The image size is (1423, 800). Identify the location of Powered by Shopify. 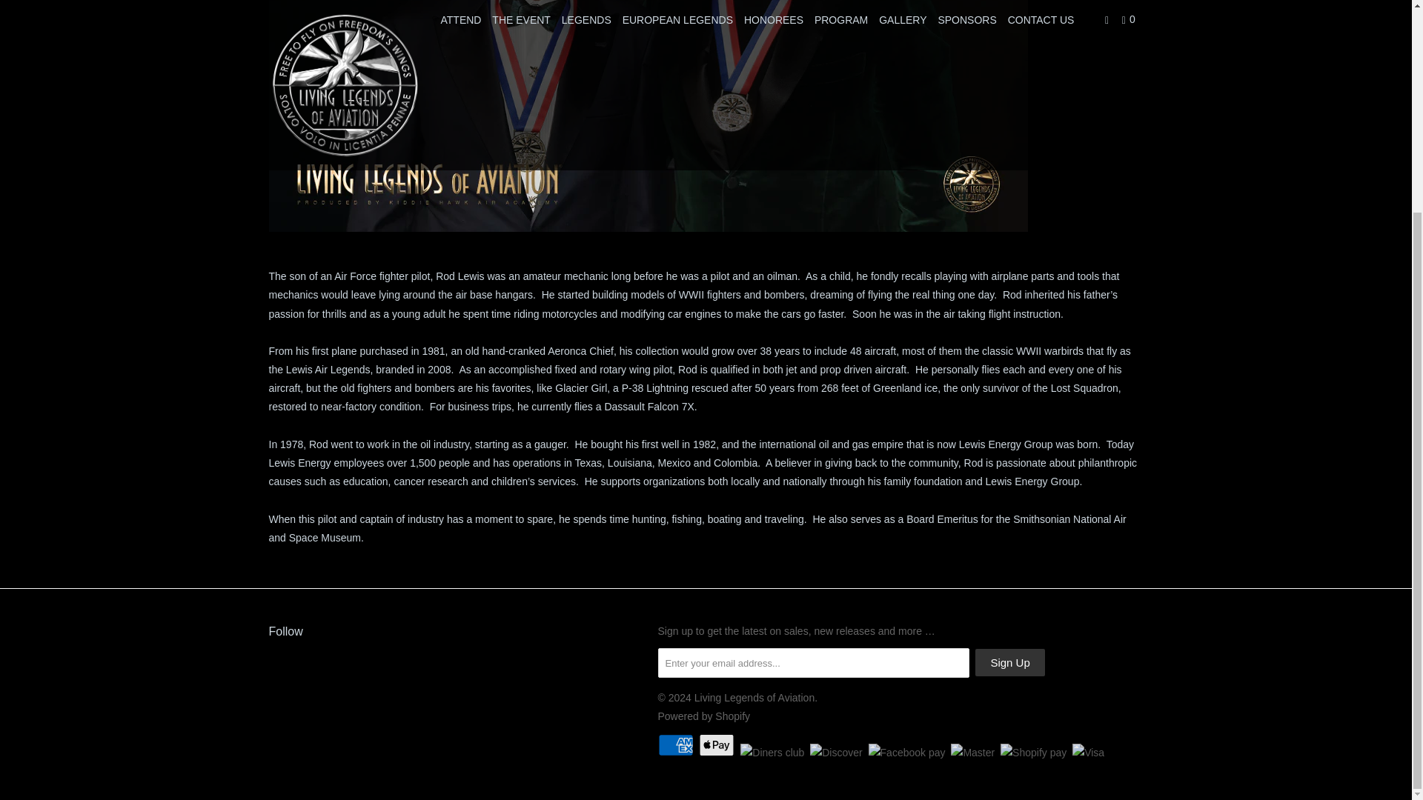
(704, 716).